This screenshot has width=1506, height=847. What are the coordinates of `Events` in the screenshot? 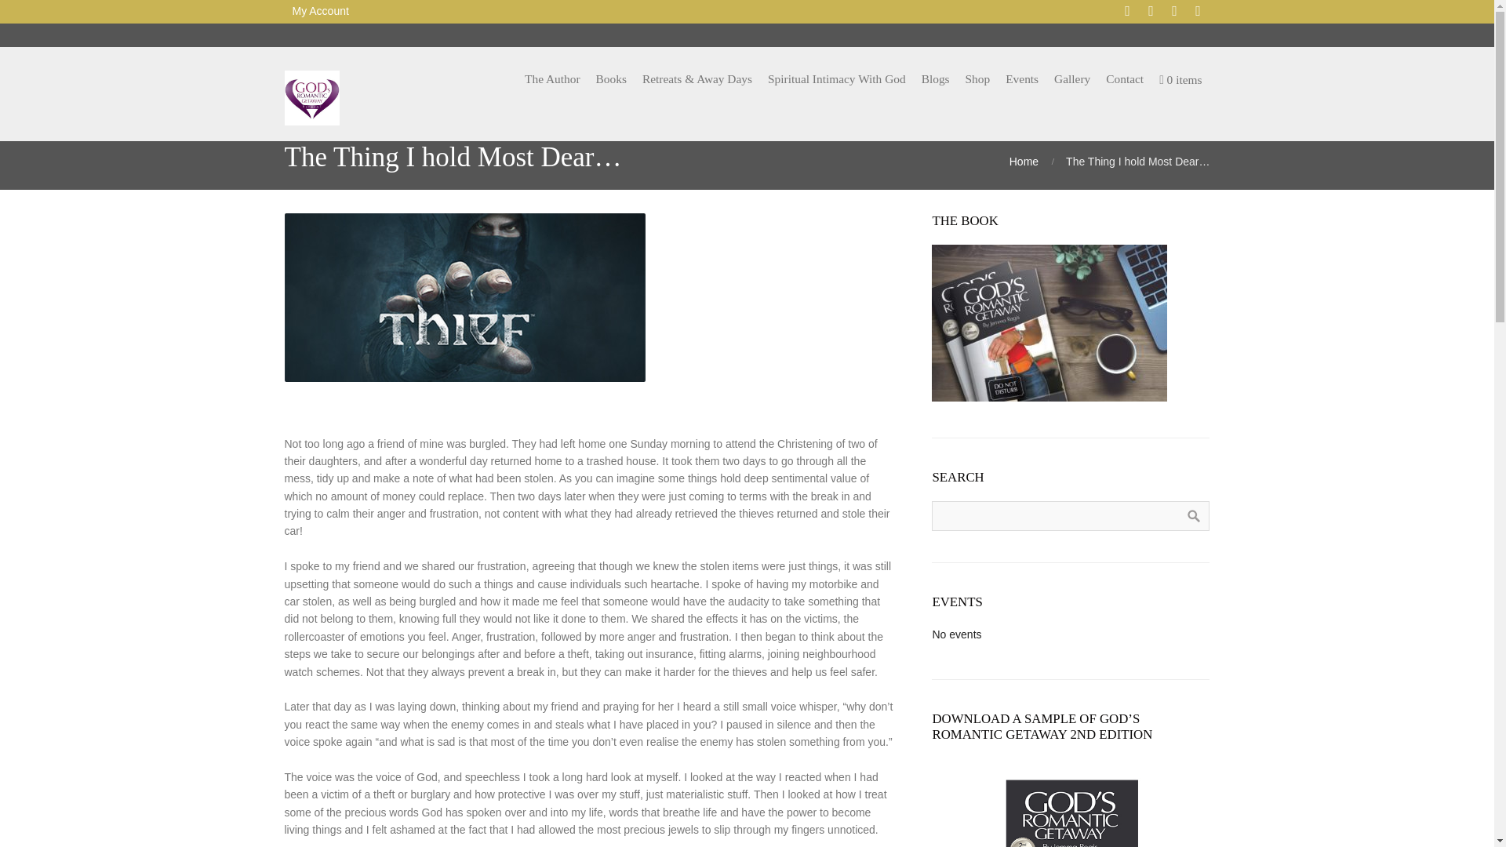 It's located at (1021, 78).